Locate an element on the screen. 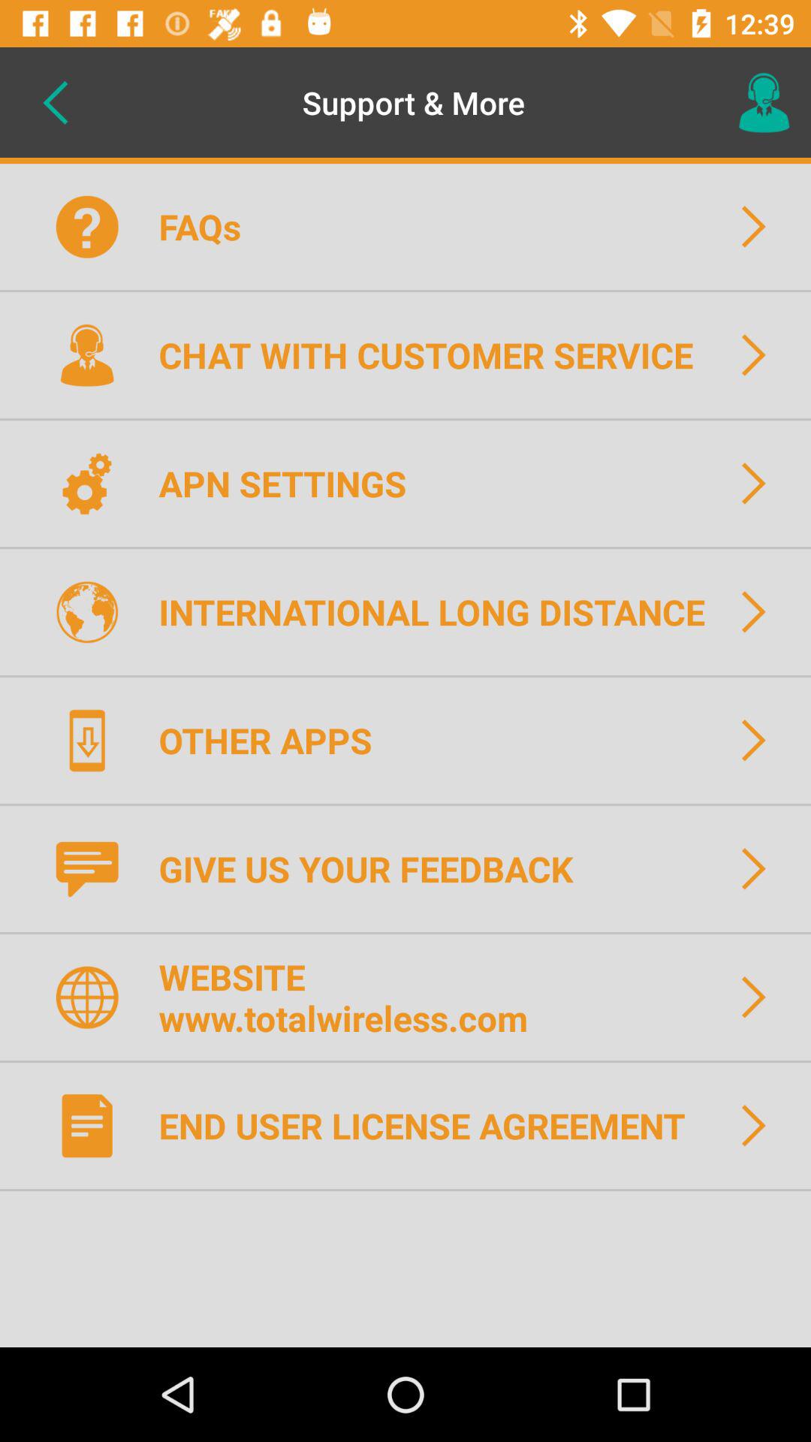  scroll to the faqs is located at coordinates (209, 227).